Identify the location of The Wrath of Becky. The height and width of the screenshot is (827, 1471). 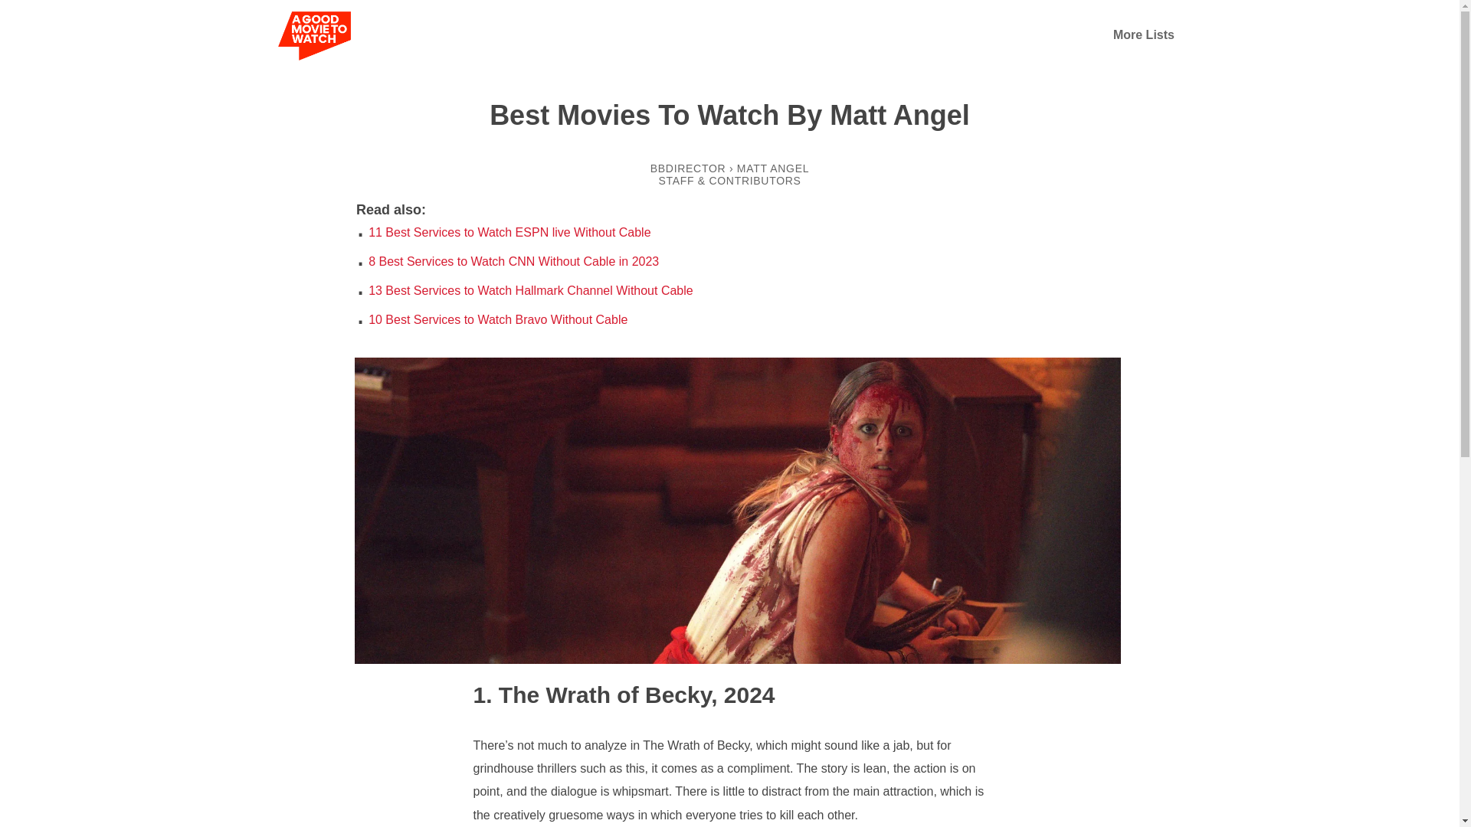
(593, 694).